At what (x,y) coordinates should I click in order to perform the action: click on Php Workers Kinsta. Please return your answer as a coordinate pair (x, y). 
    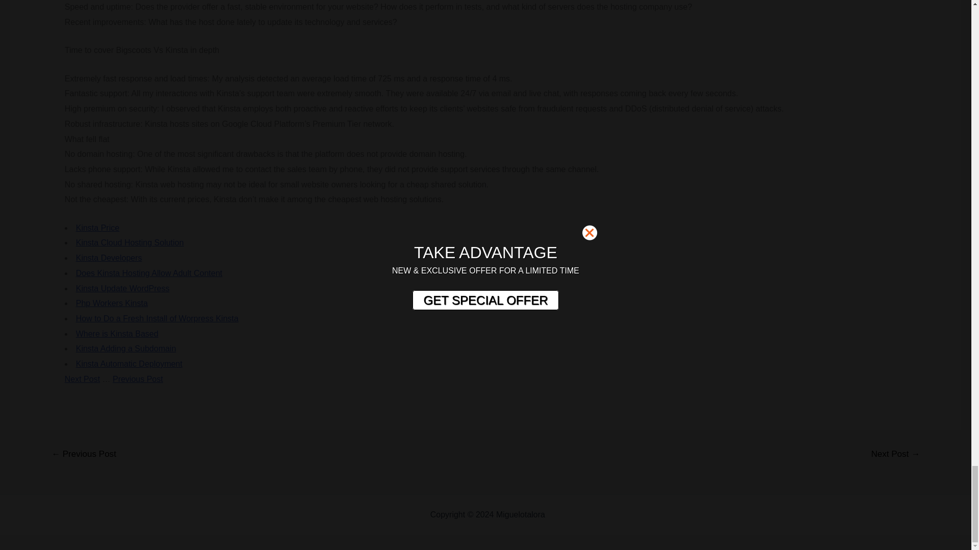
    Looking at the image, I should click on (112, 303).